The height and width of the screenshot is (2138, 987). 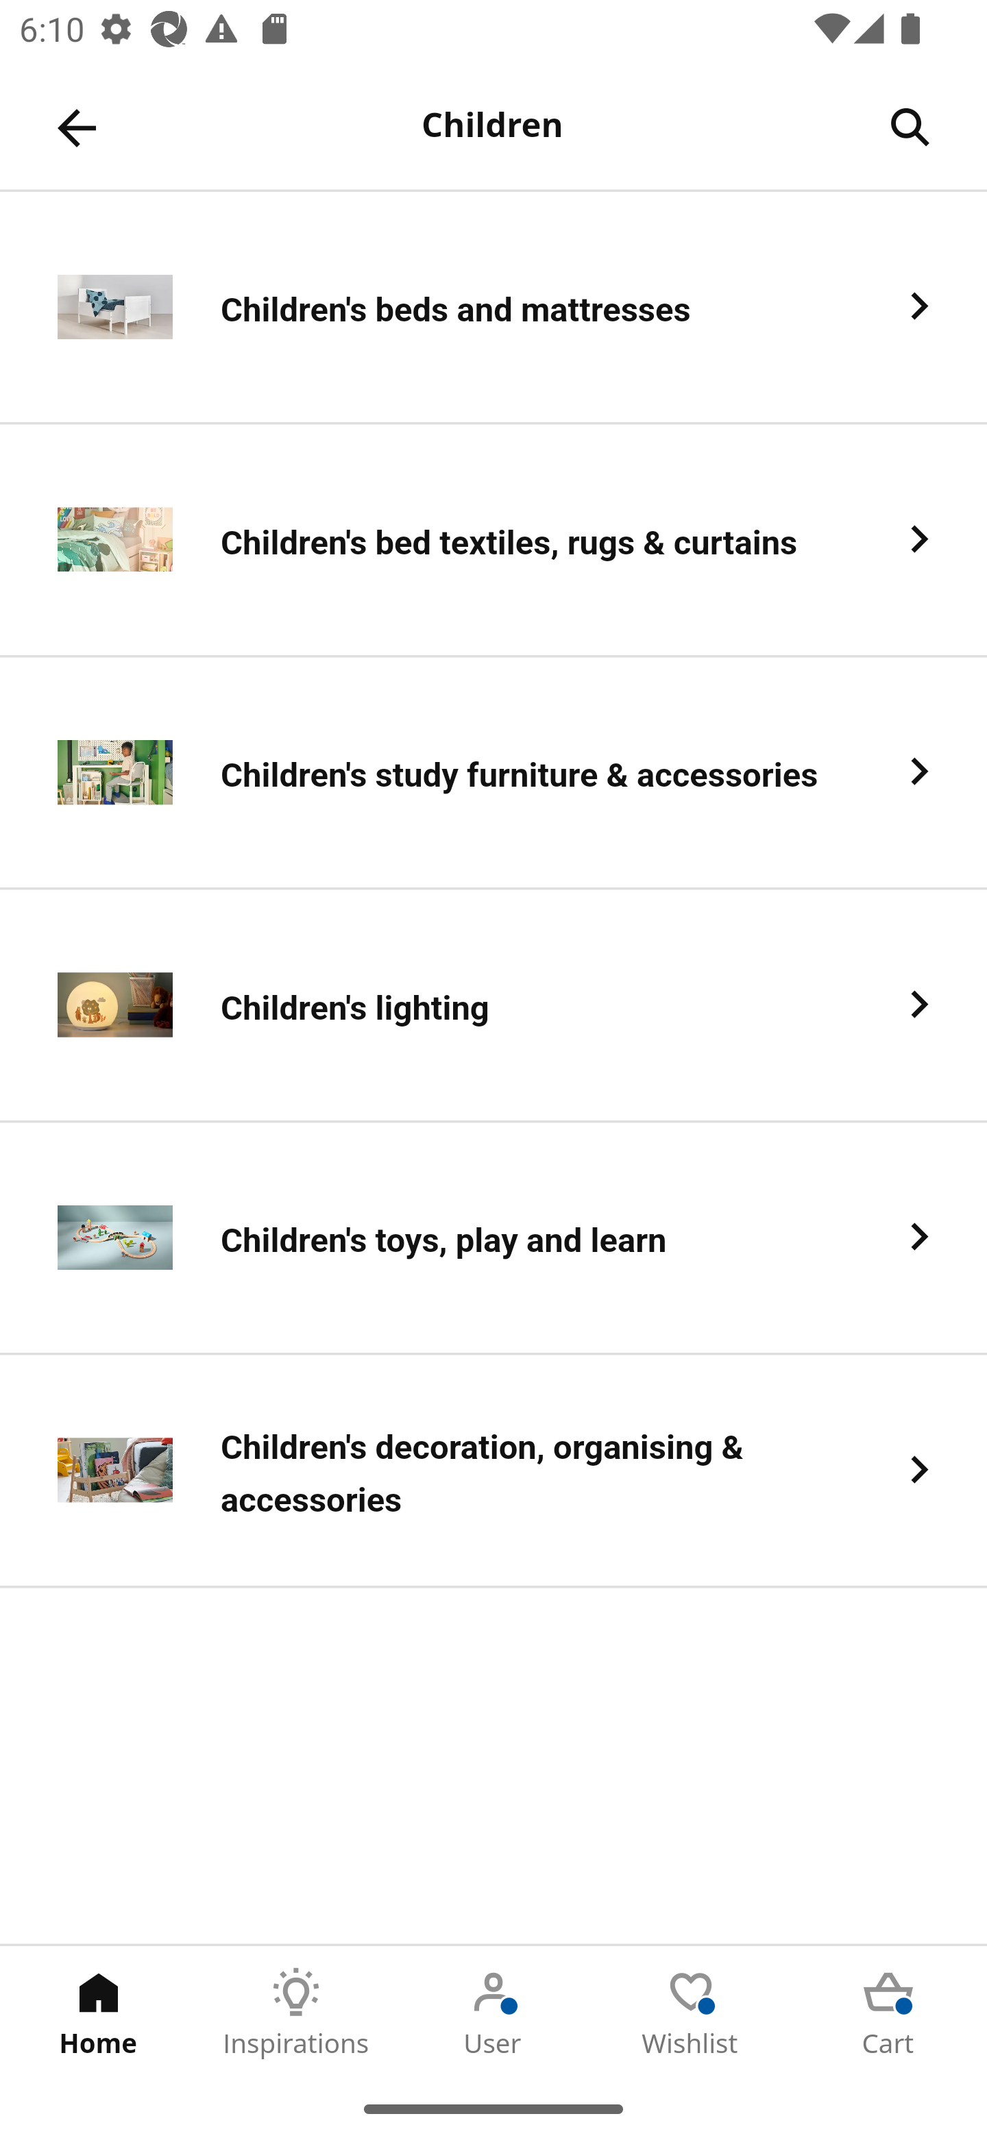 What do you see at coordinates (493, 1239) in the screenshot?
I see `Children's toys, play and learn` at bounding box center [493, 1239].